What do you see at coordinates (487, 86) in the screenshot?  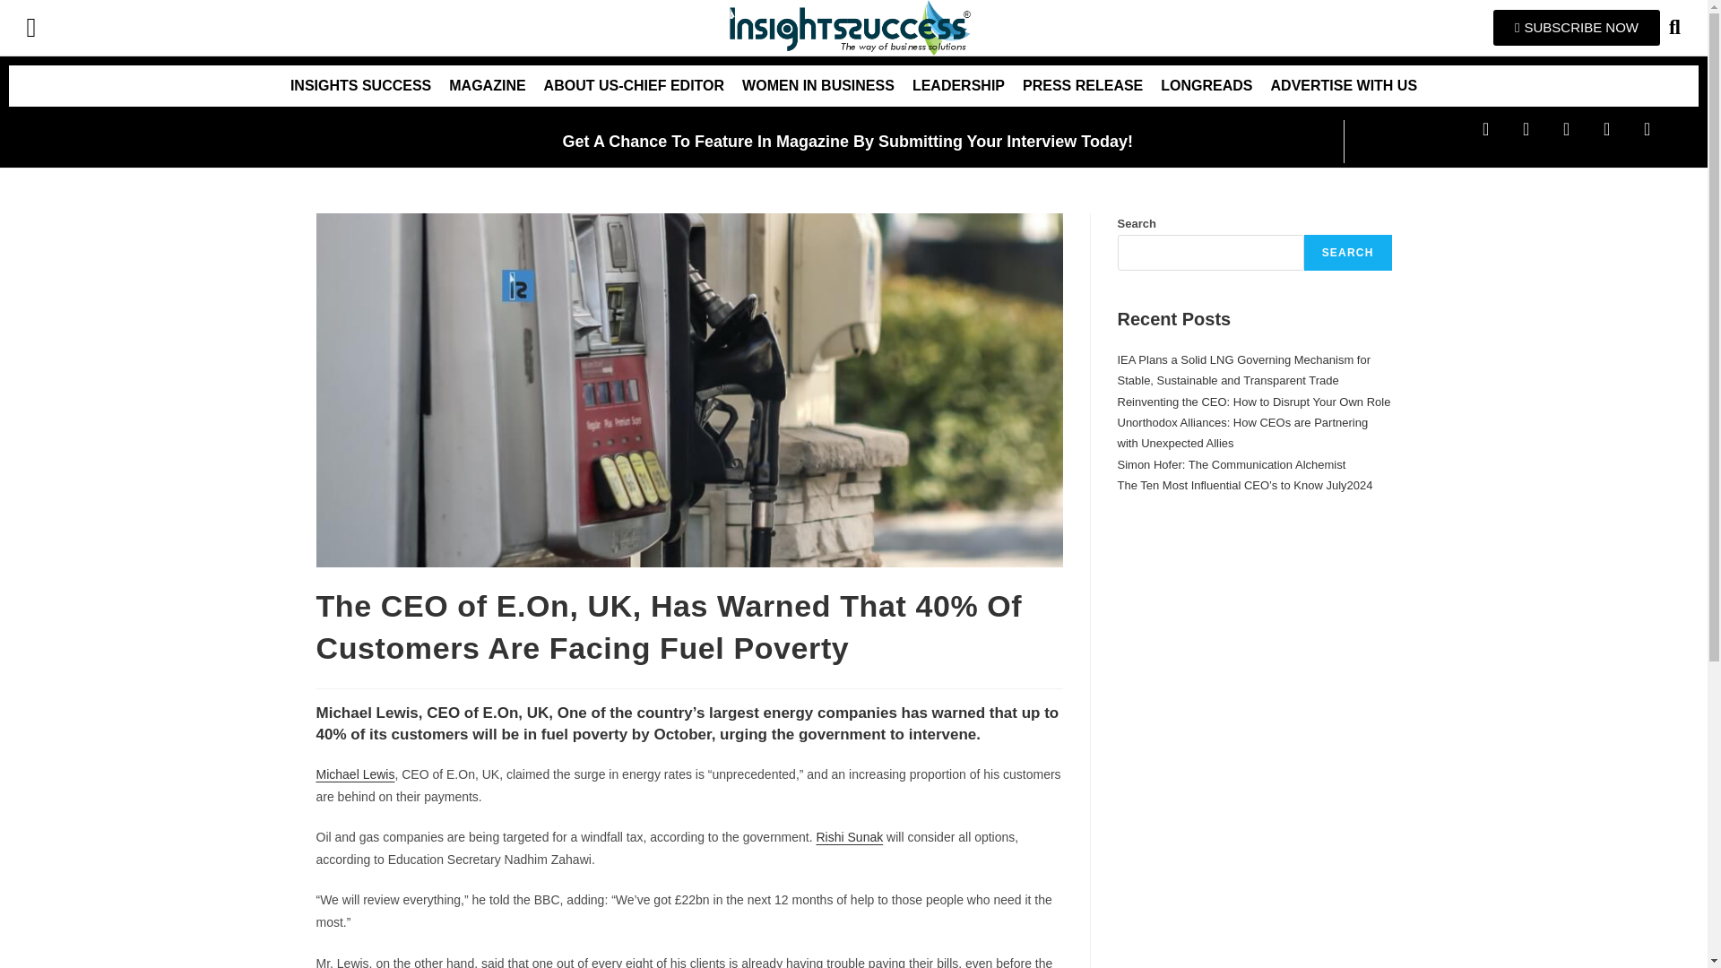 I see `MAGAZINE` at bounding box center [487, 86].